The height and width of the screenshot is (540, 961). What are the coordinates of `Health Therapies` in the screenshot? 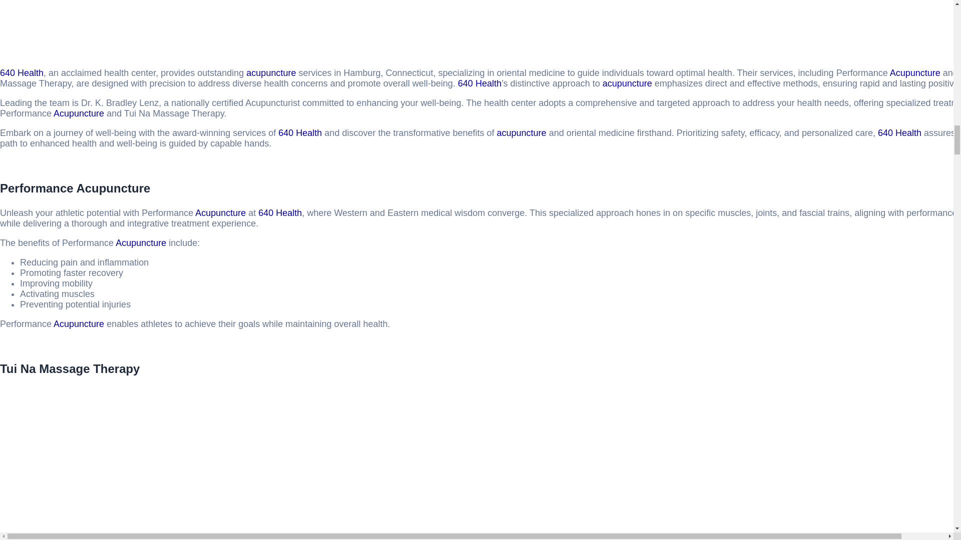 It's located at (280, 213).